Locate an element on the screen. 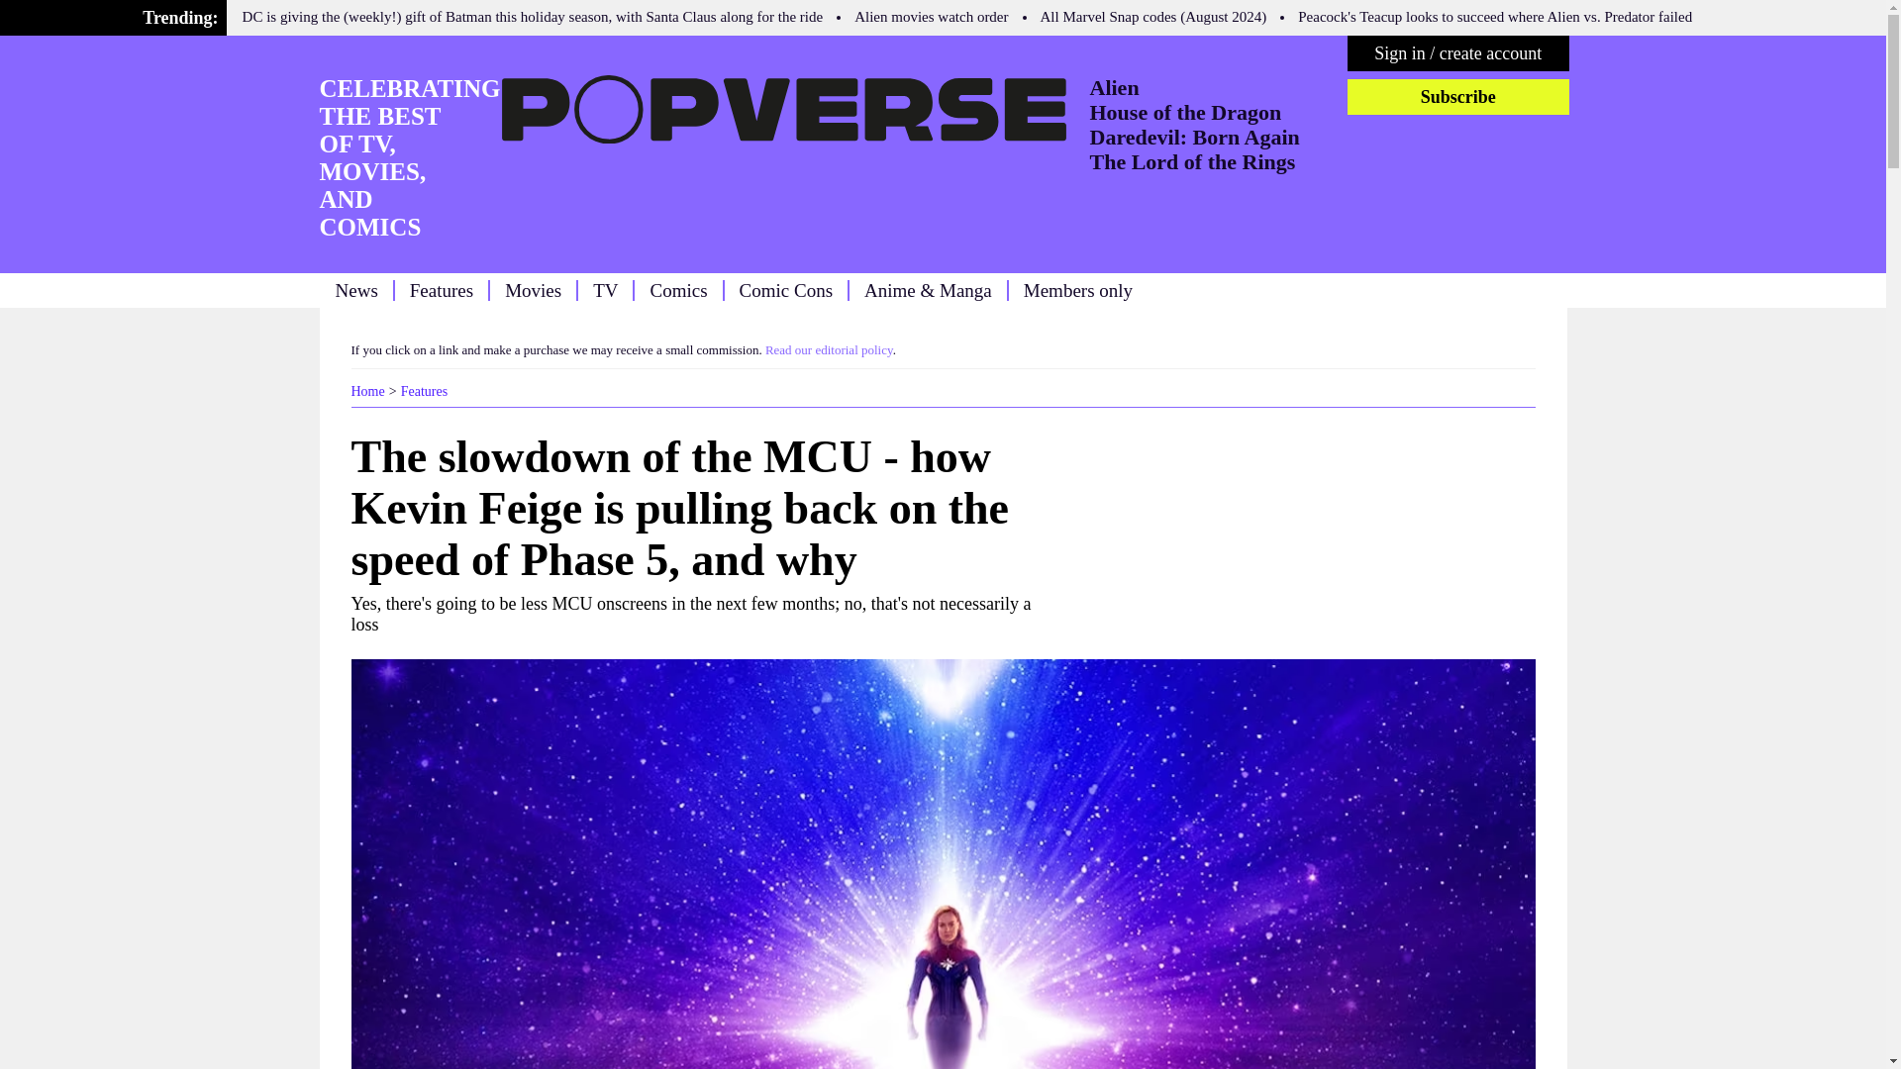 The image size is (1901, 1069). Alien movies watch order is located at coordinates (931, 16).